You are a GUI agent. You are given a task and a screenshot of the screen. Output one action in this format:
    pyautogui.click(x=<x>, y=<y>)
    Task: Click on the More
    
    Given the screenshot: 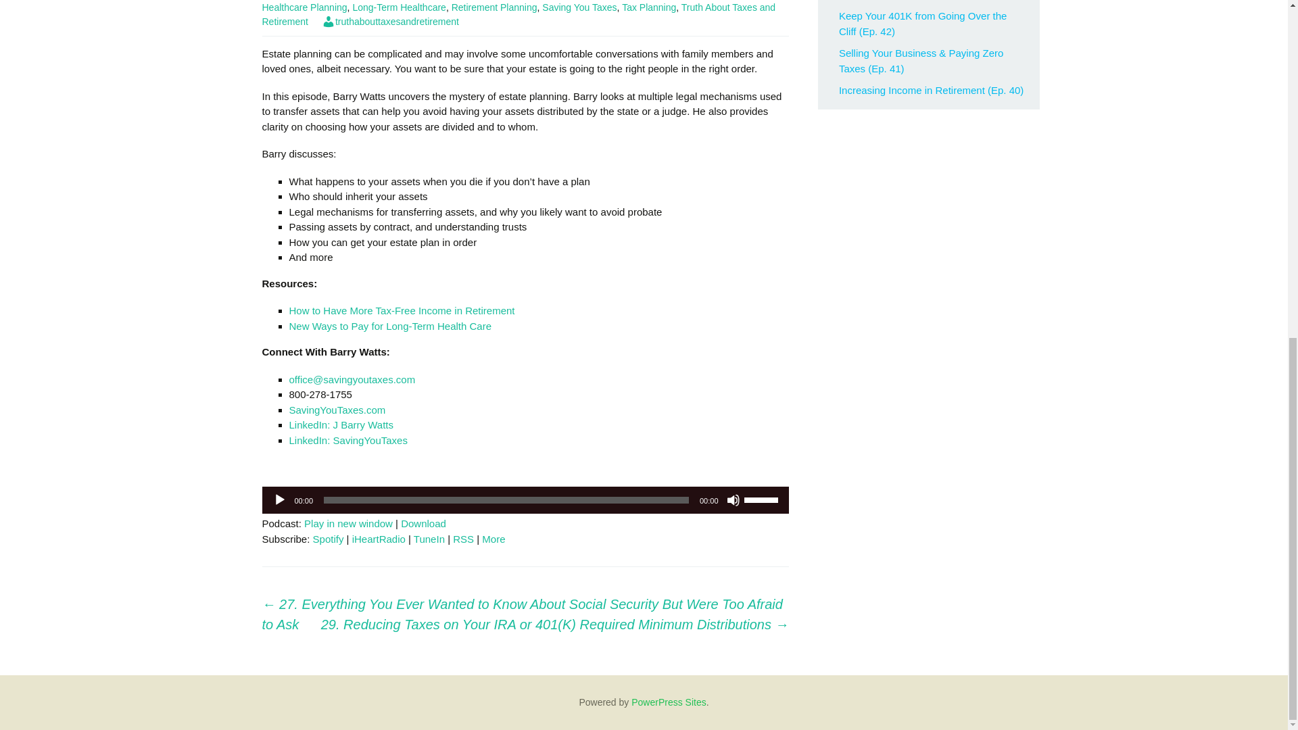 What is the action you would take?
    pyautogui.click(x=493, y=539)
    